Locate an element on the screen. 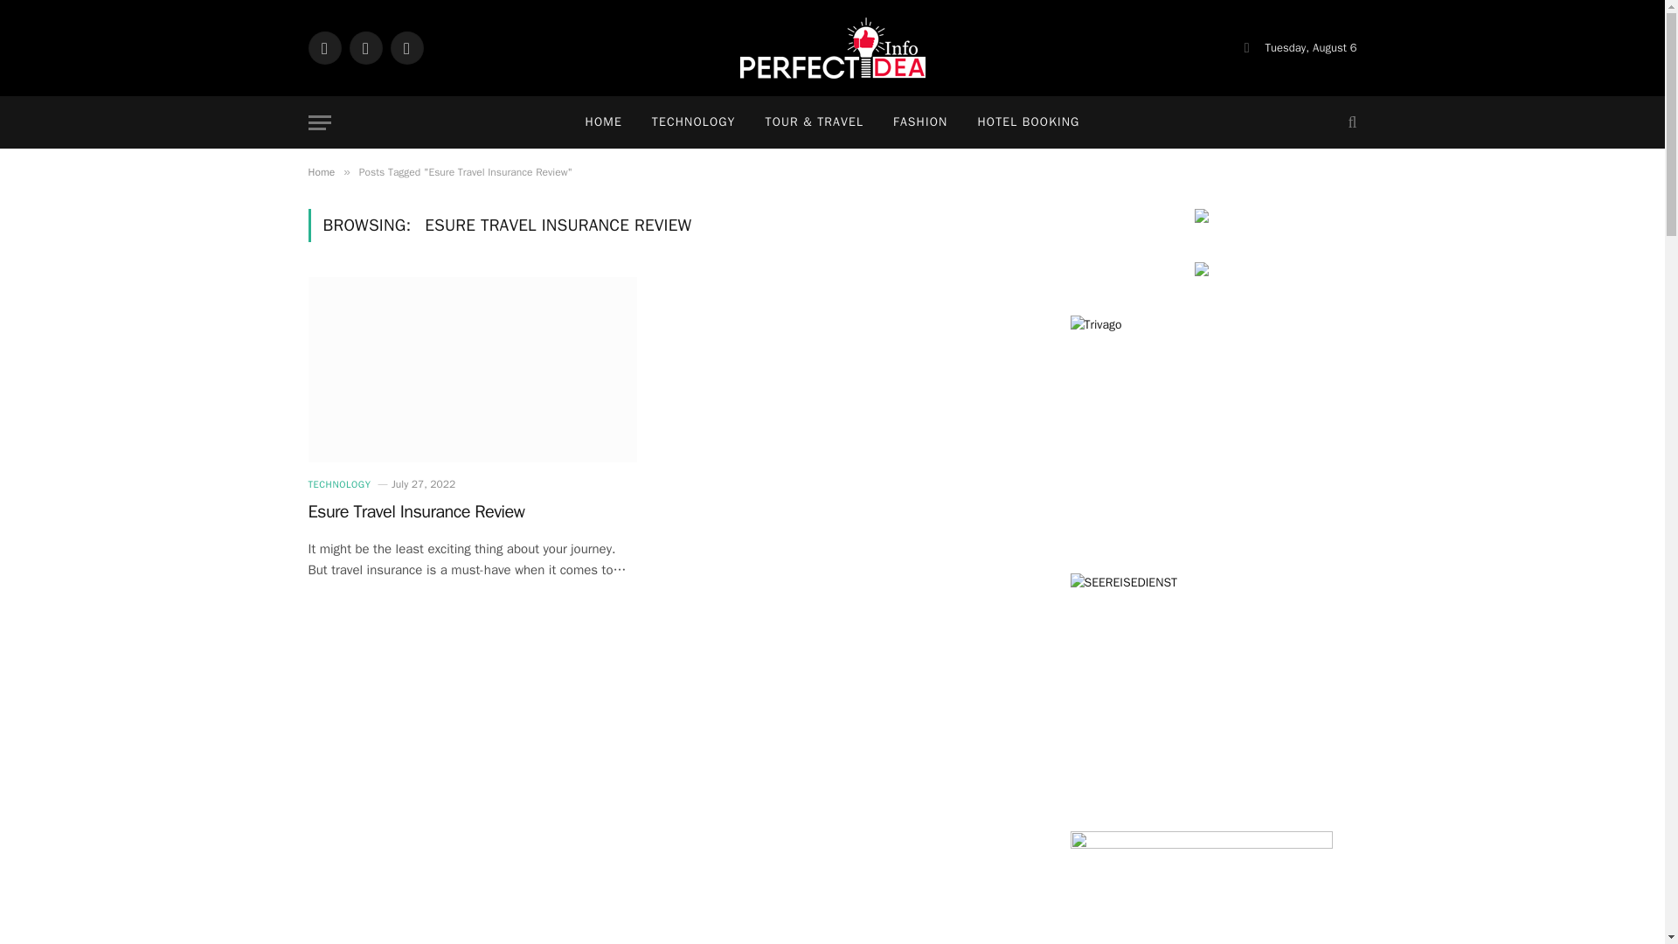 This screenshot has height=944, width=1678. Perfect Idea Info is located at coordinates (832, 47).